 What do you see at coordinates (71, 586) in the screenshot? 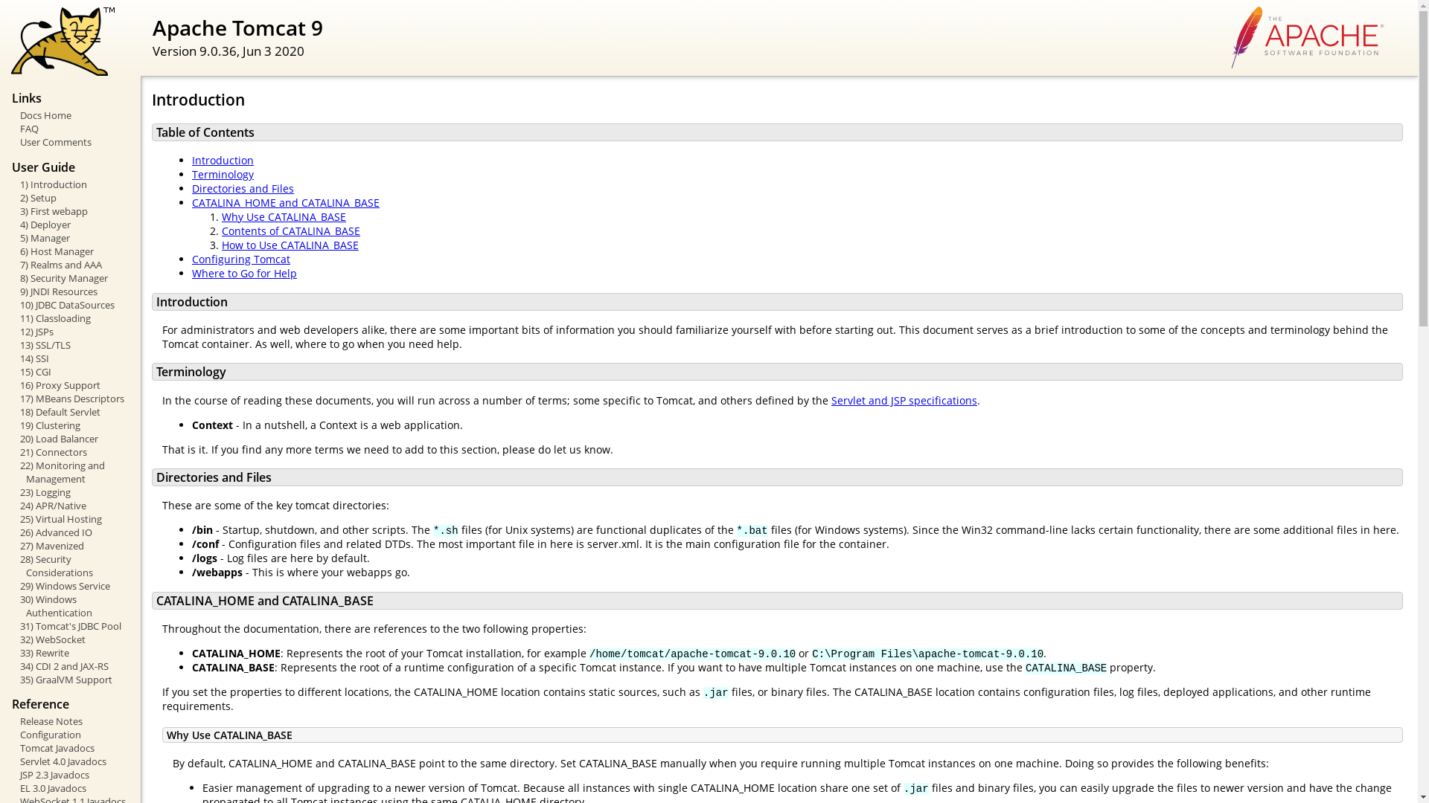
I see `29) Windows Service` at bounding box center [71, 586].